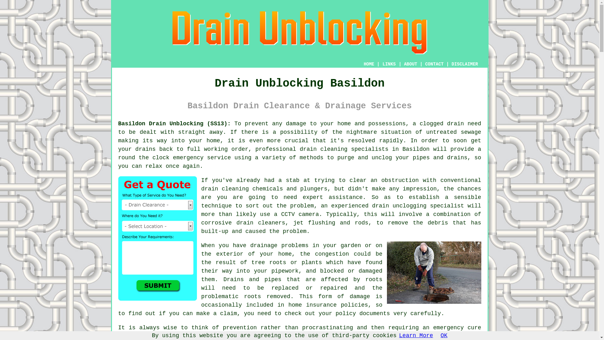 Image resolution: width=604 pixels, height=340 pixels. Describe the element at coordinates (434, 273) in the screenshot. I see `Drain Unblocking Basildon, Essex` at that location.